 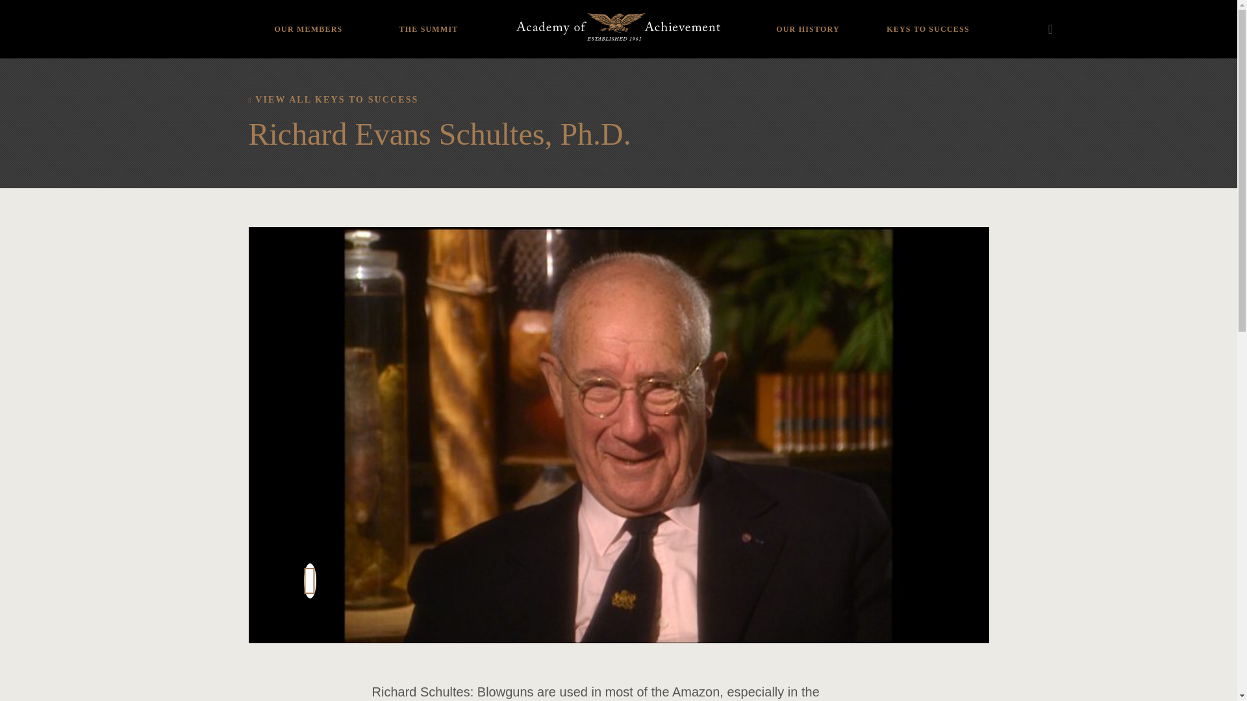 I want to click on SPORTS, so click(x=308, y=5).